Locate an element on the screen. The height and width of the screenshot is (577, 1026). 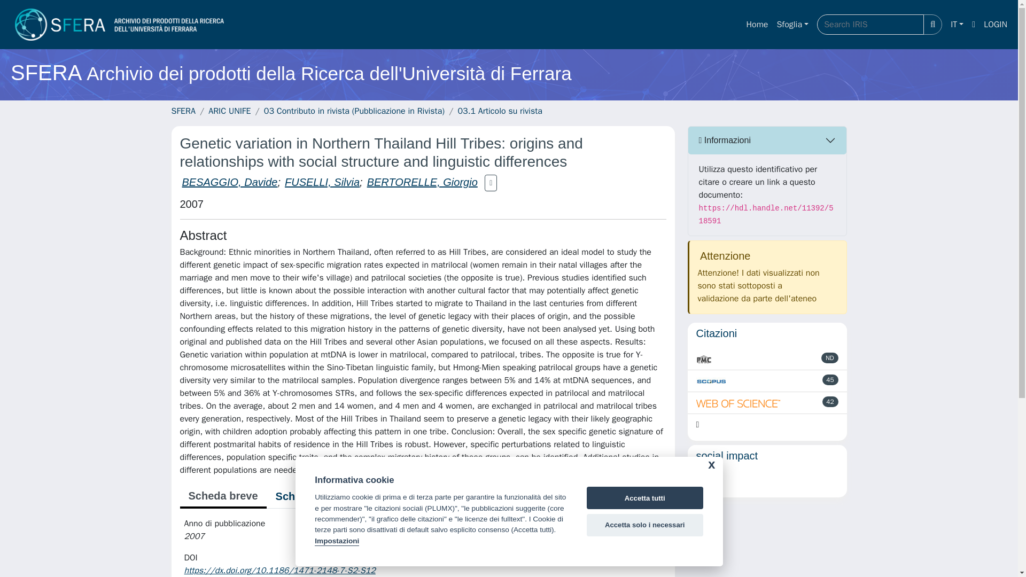
Scheda completa is located at coordinates (320, 496).